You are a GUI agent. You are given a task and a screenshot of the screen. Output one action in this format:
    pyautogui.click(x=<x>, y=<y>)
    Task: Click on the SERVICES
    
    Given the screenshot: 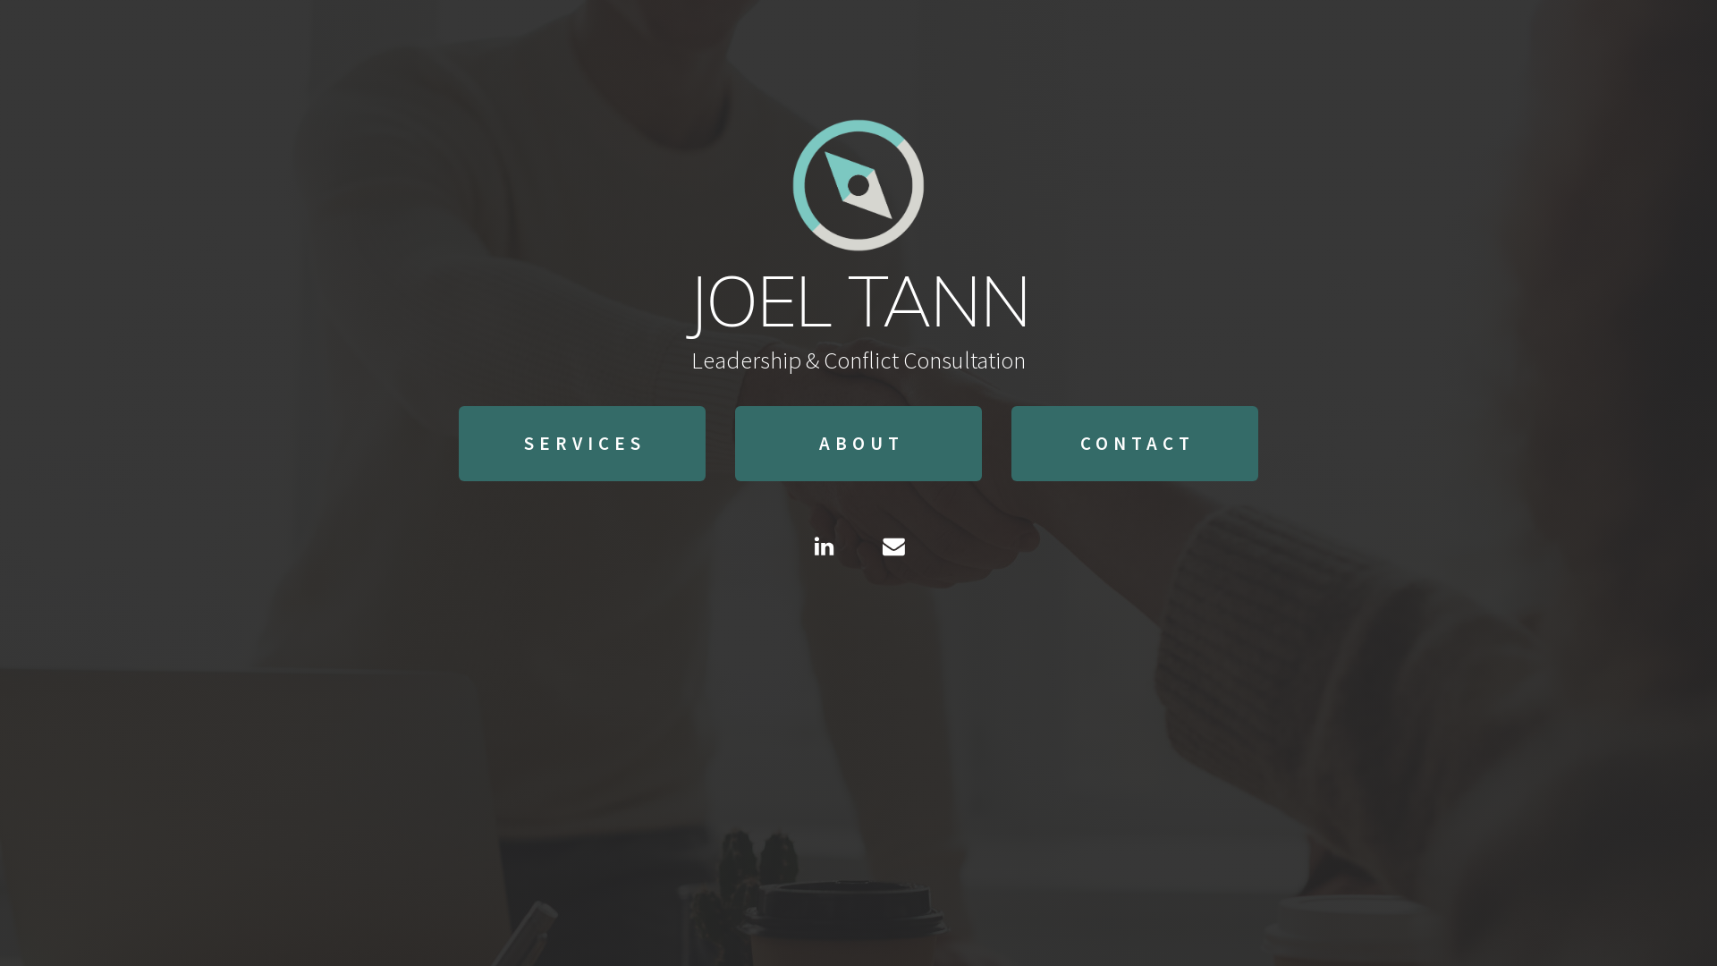 What is the action you would take?
    pyautogui.click(x=582, y=444)
    